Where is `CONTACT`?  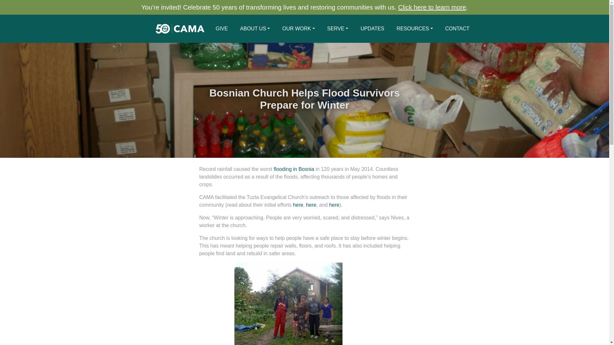
CONTACT is located at coordinates (457, 29).